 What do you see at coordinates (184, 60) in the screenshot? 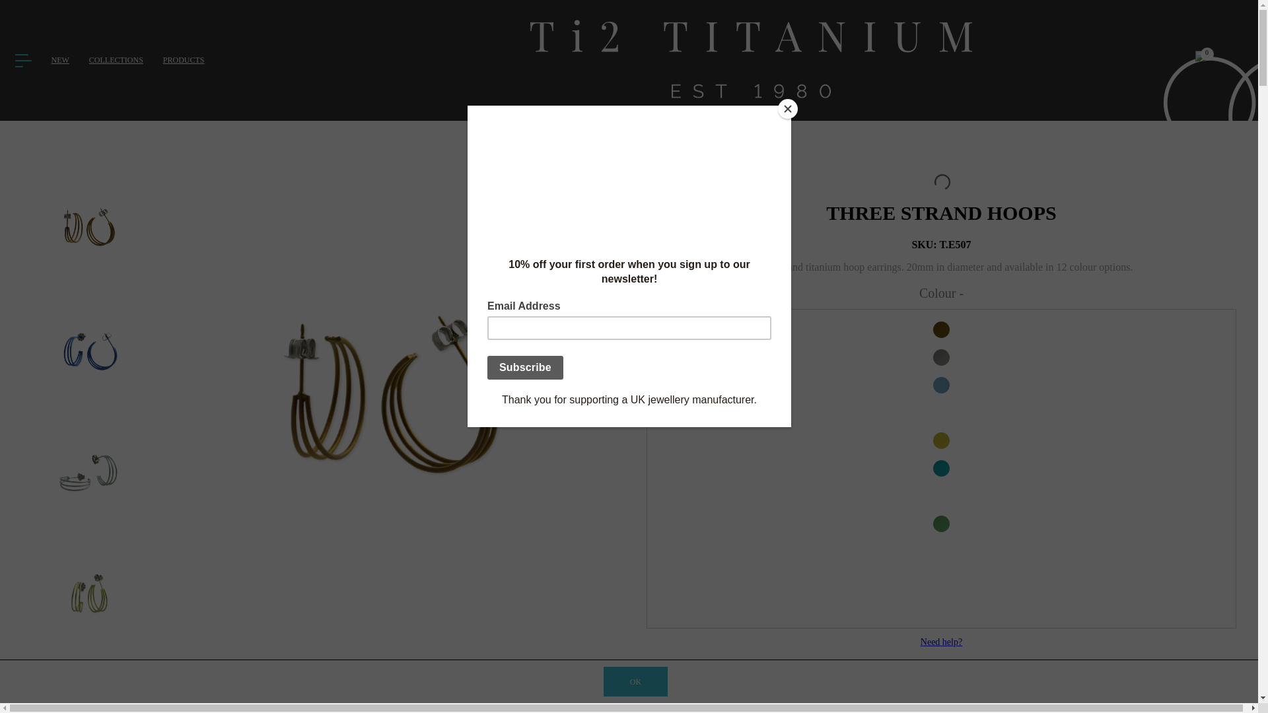
I see `PRODUCTS` at bounding box center [184, 60].